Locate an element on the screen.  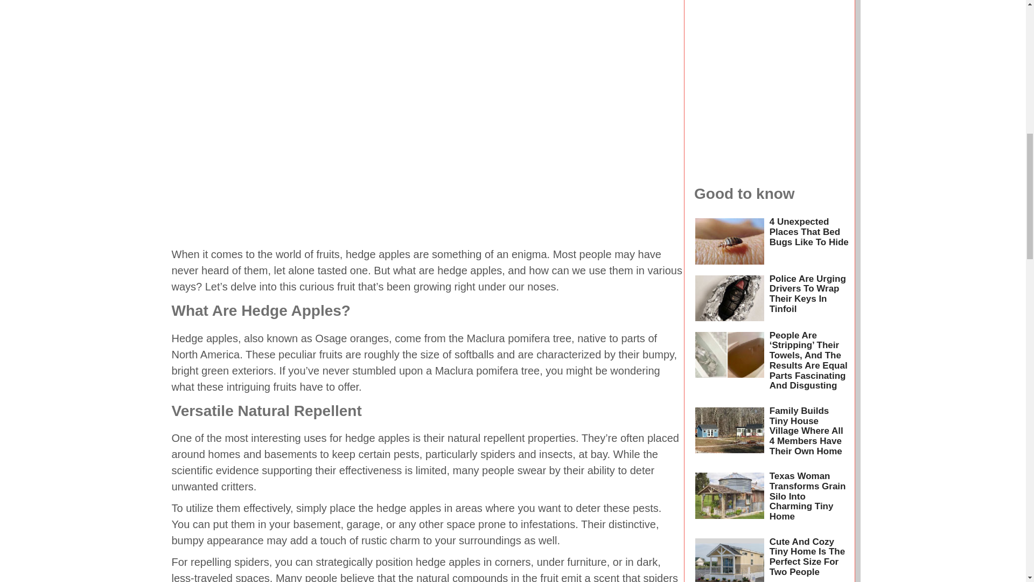
Read more is located at coordinates (729, 241).